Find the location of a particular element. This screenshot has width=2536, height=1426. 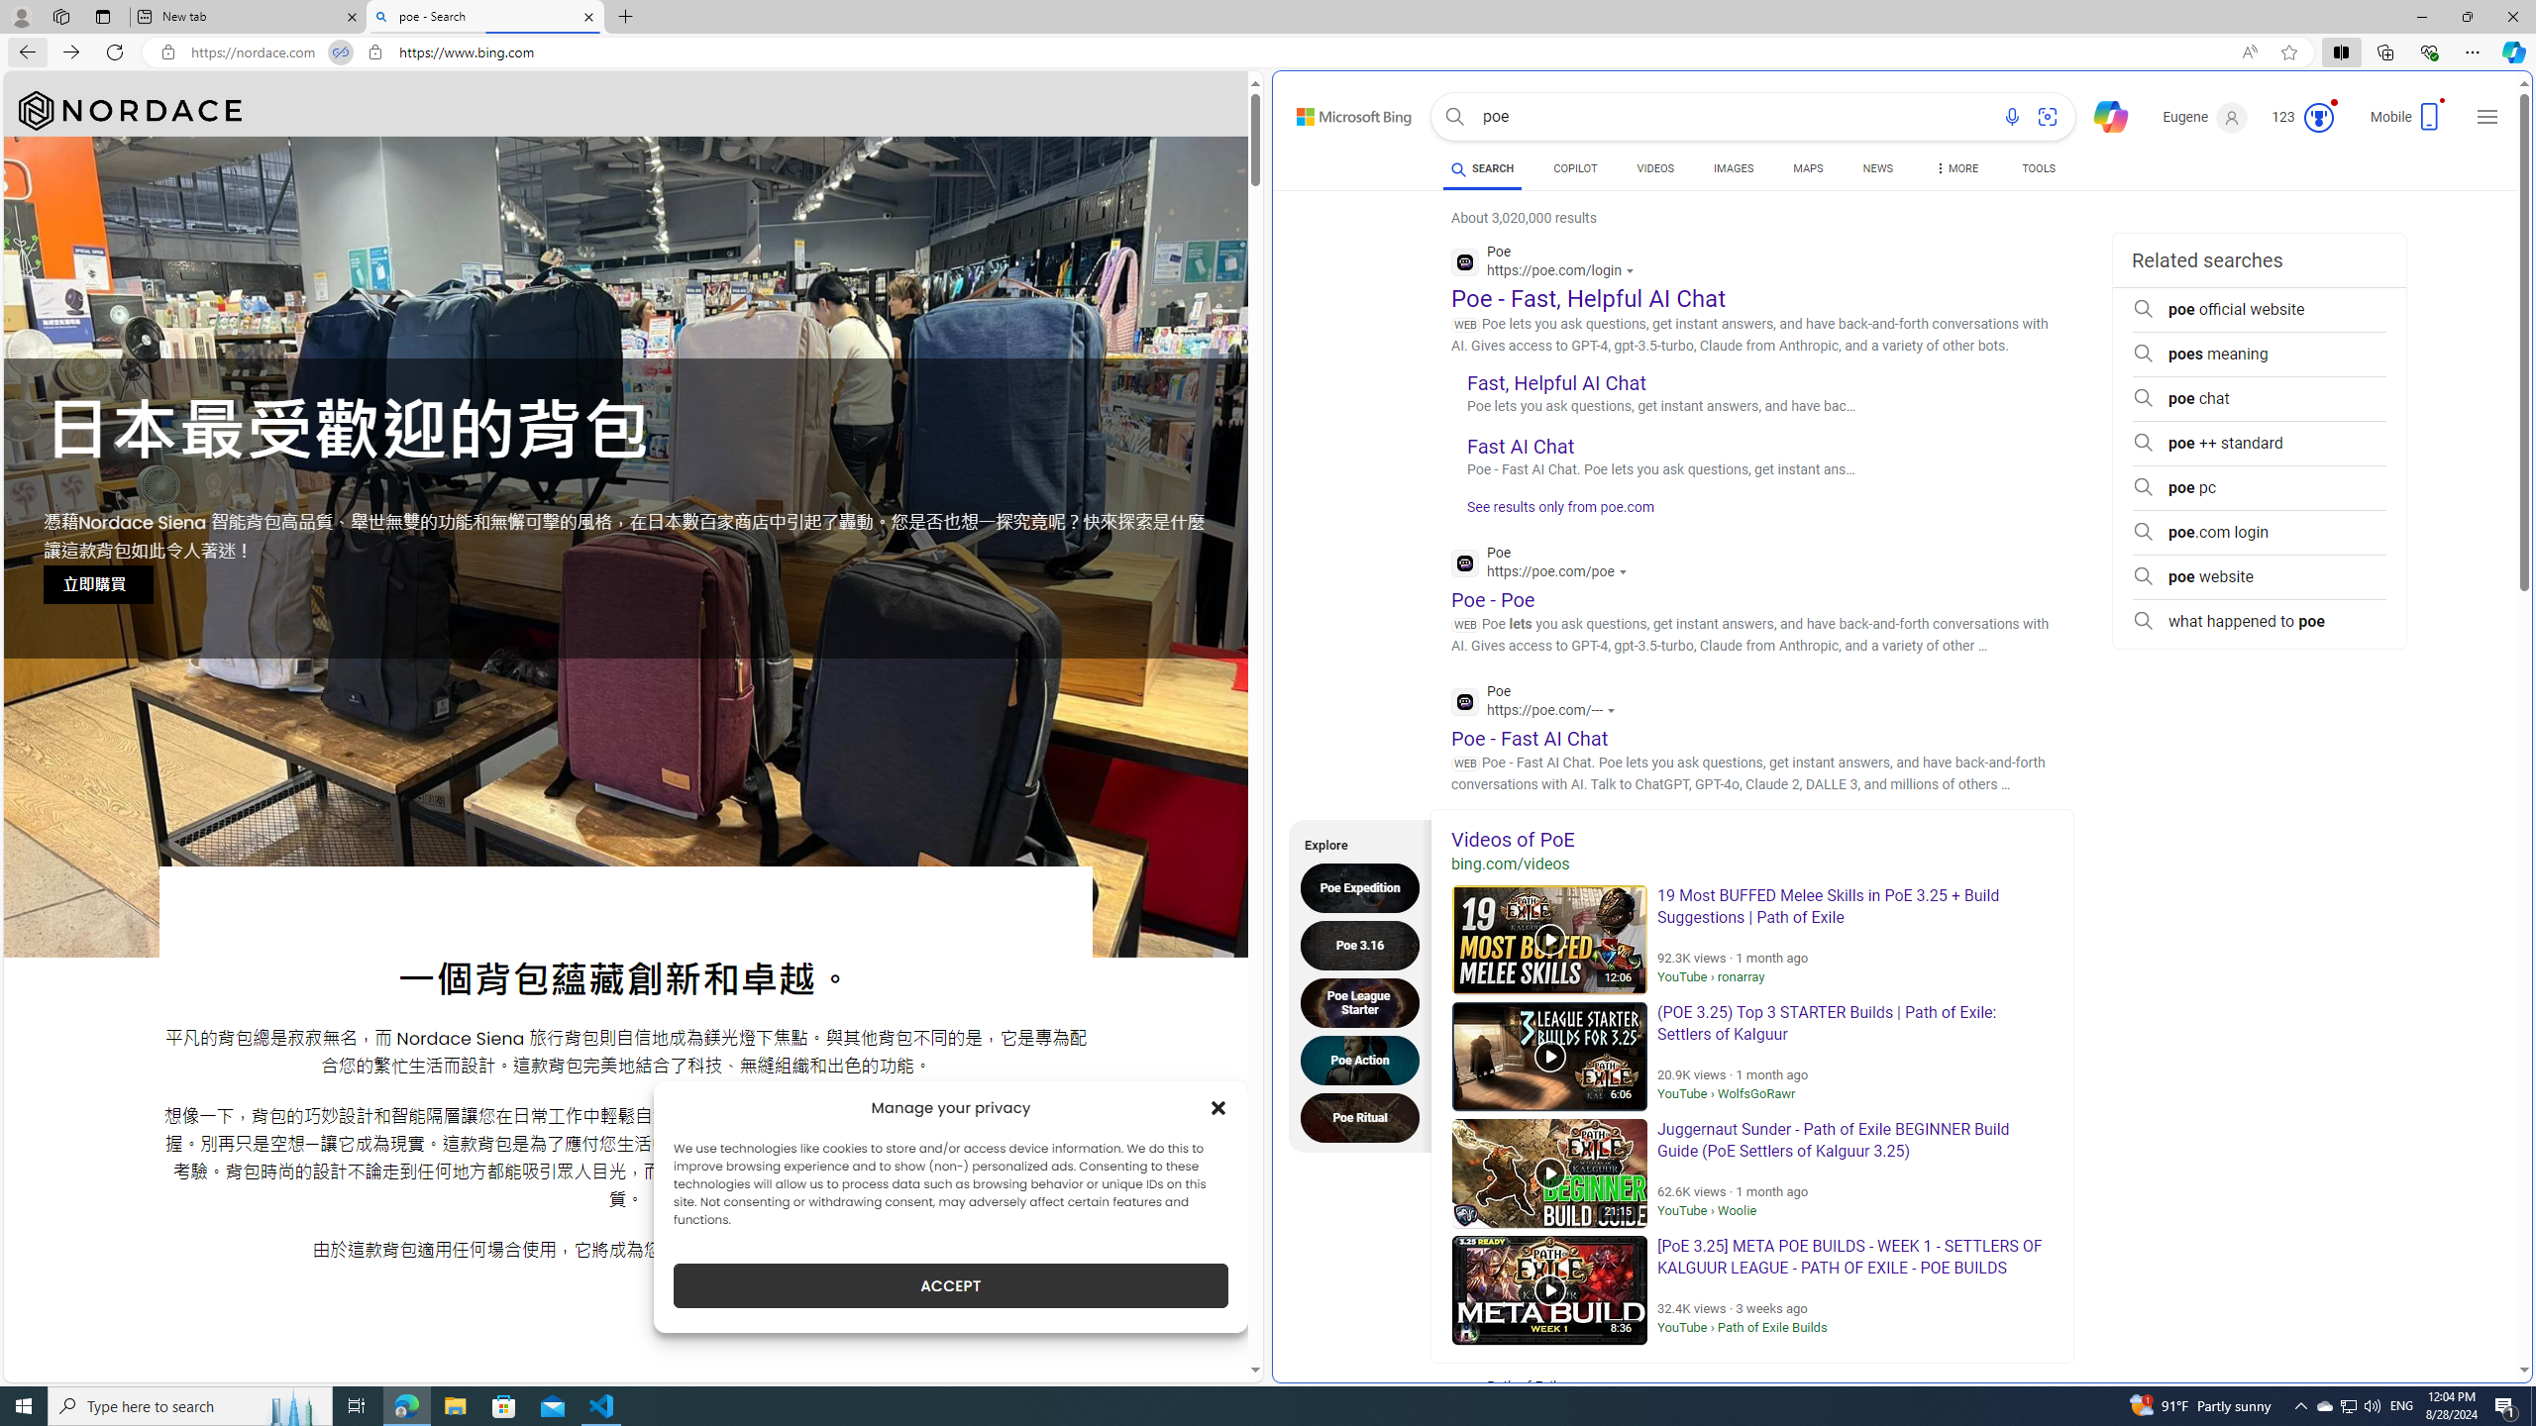

Search more is located at coordinates (2480, 1311).